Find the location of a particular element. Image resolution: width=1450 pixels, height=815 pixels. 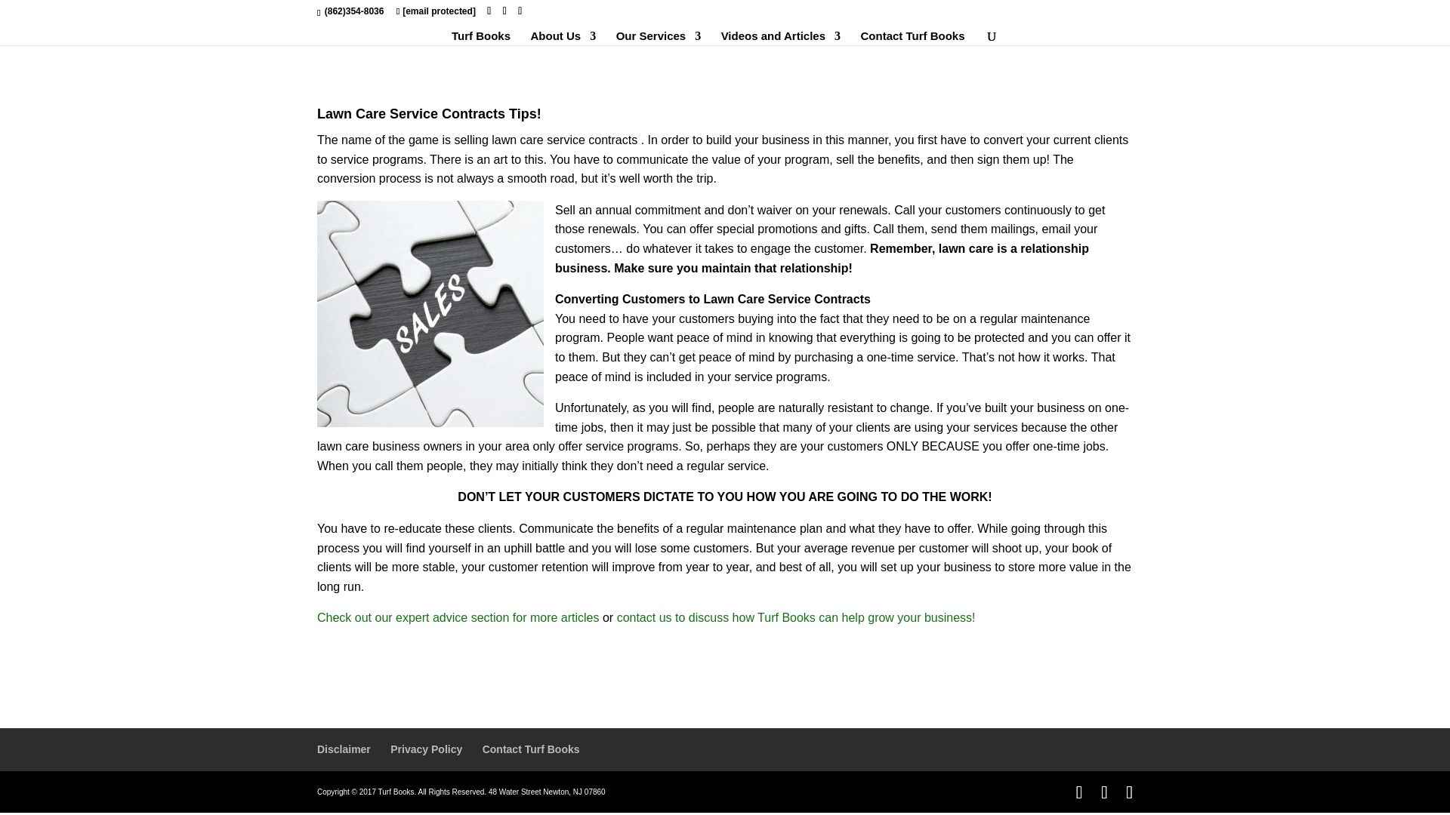

Our Services is located at coordinates (659, 38).